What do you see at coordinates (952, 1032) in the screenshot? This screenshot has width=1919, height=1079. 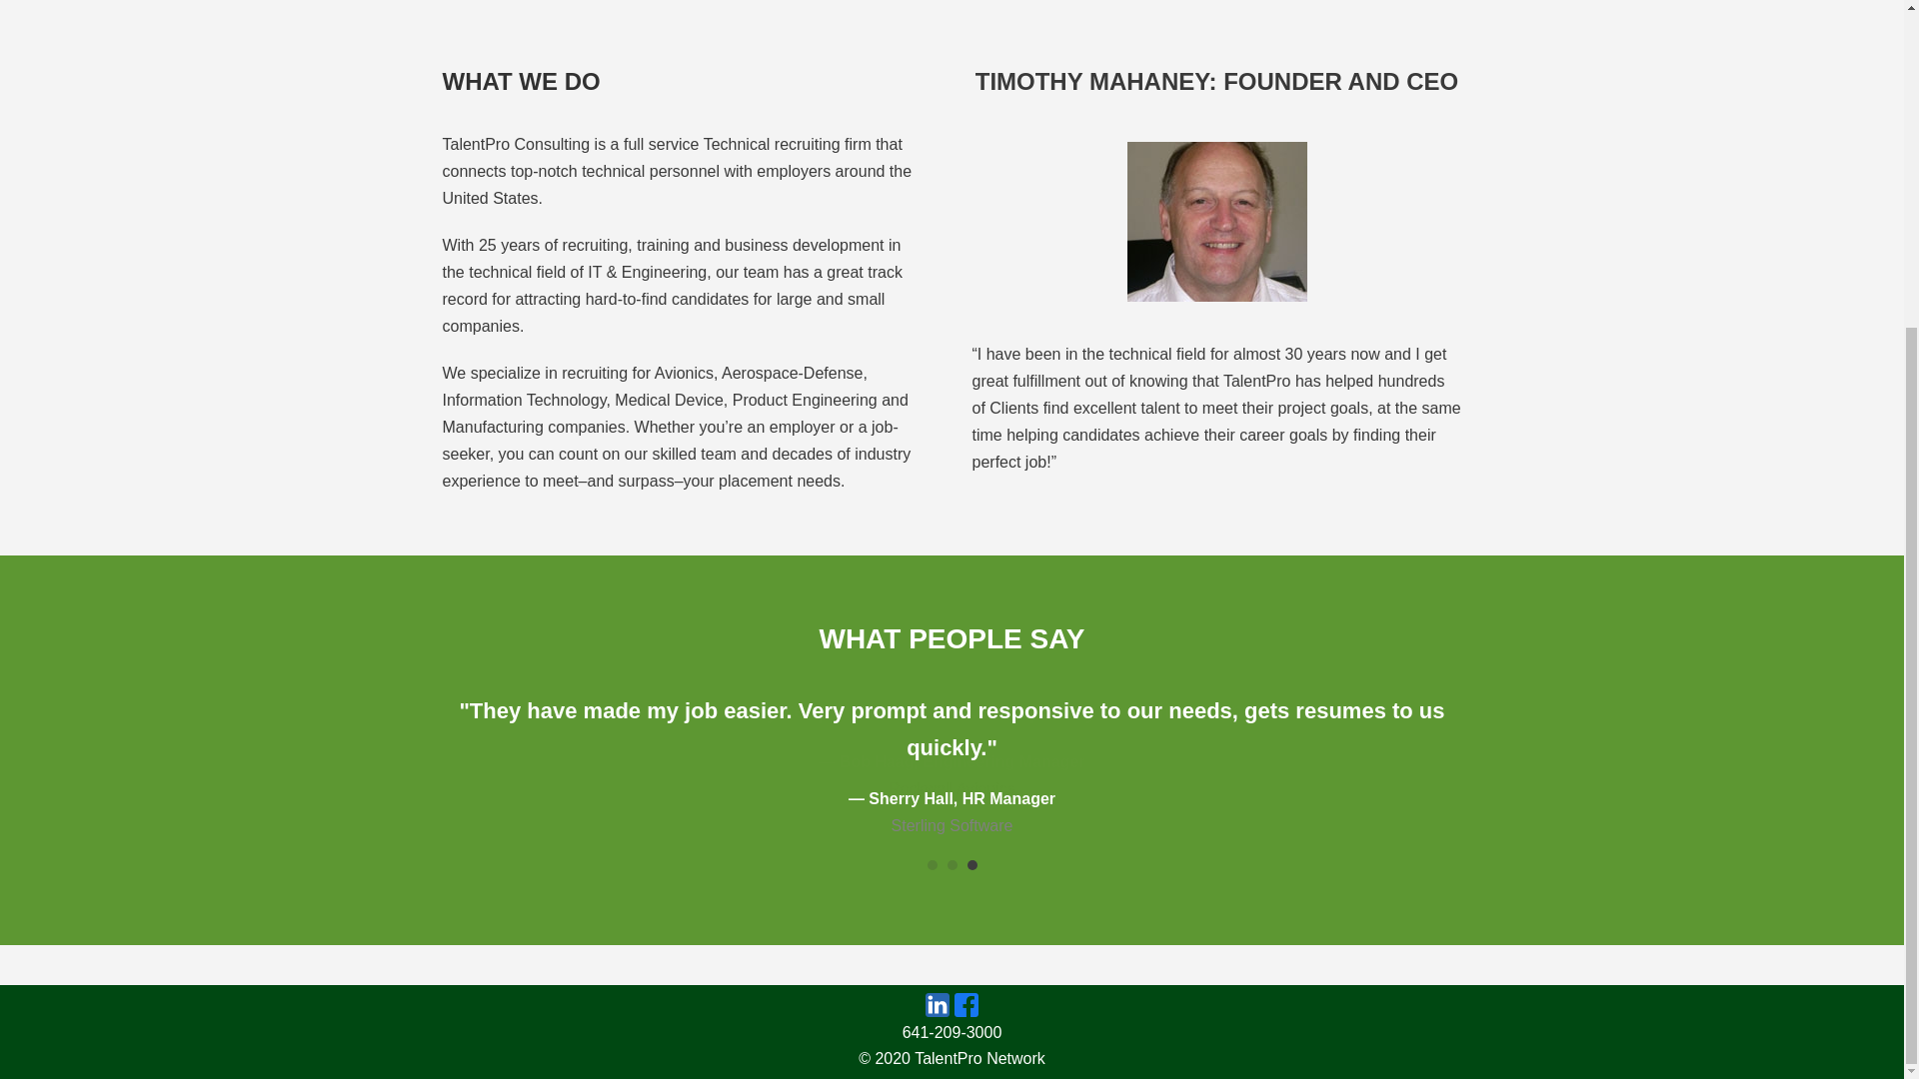 I see `641-209-3000` at bounding box center [952, 1032].